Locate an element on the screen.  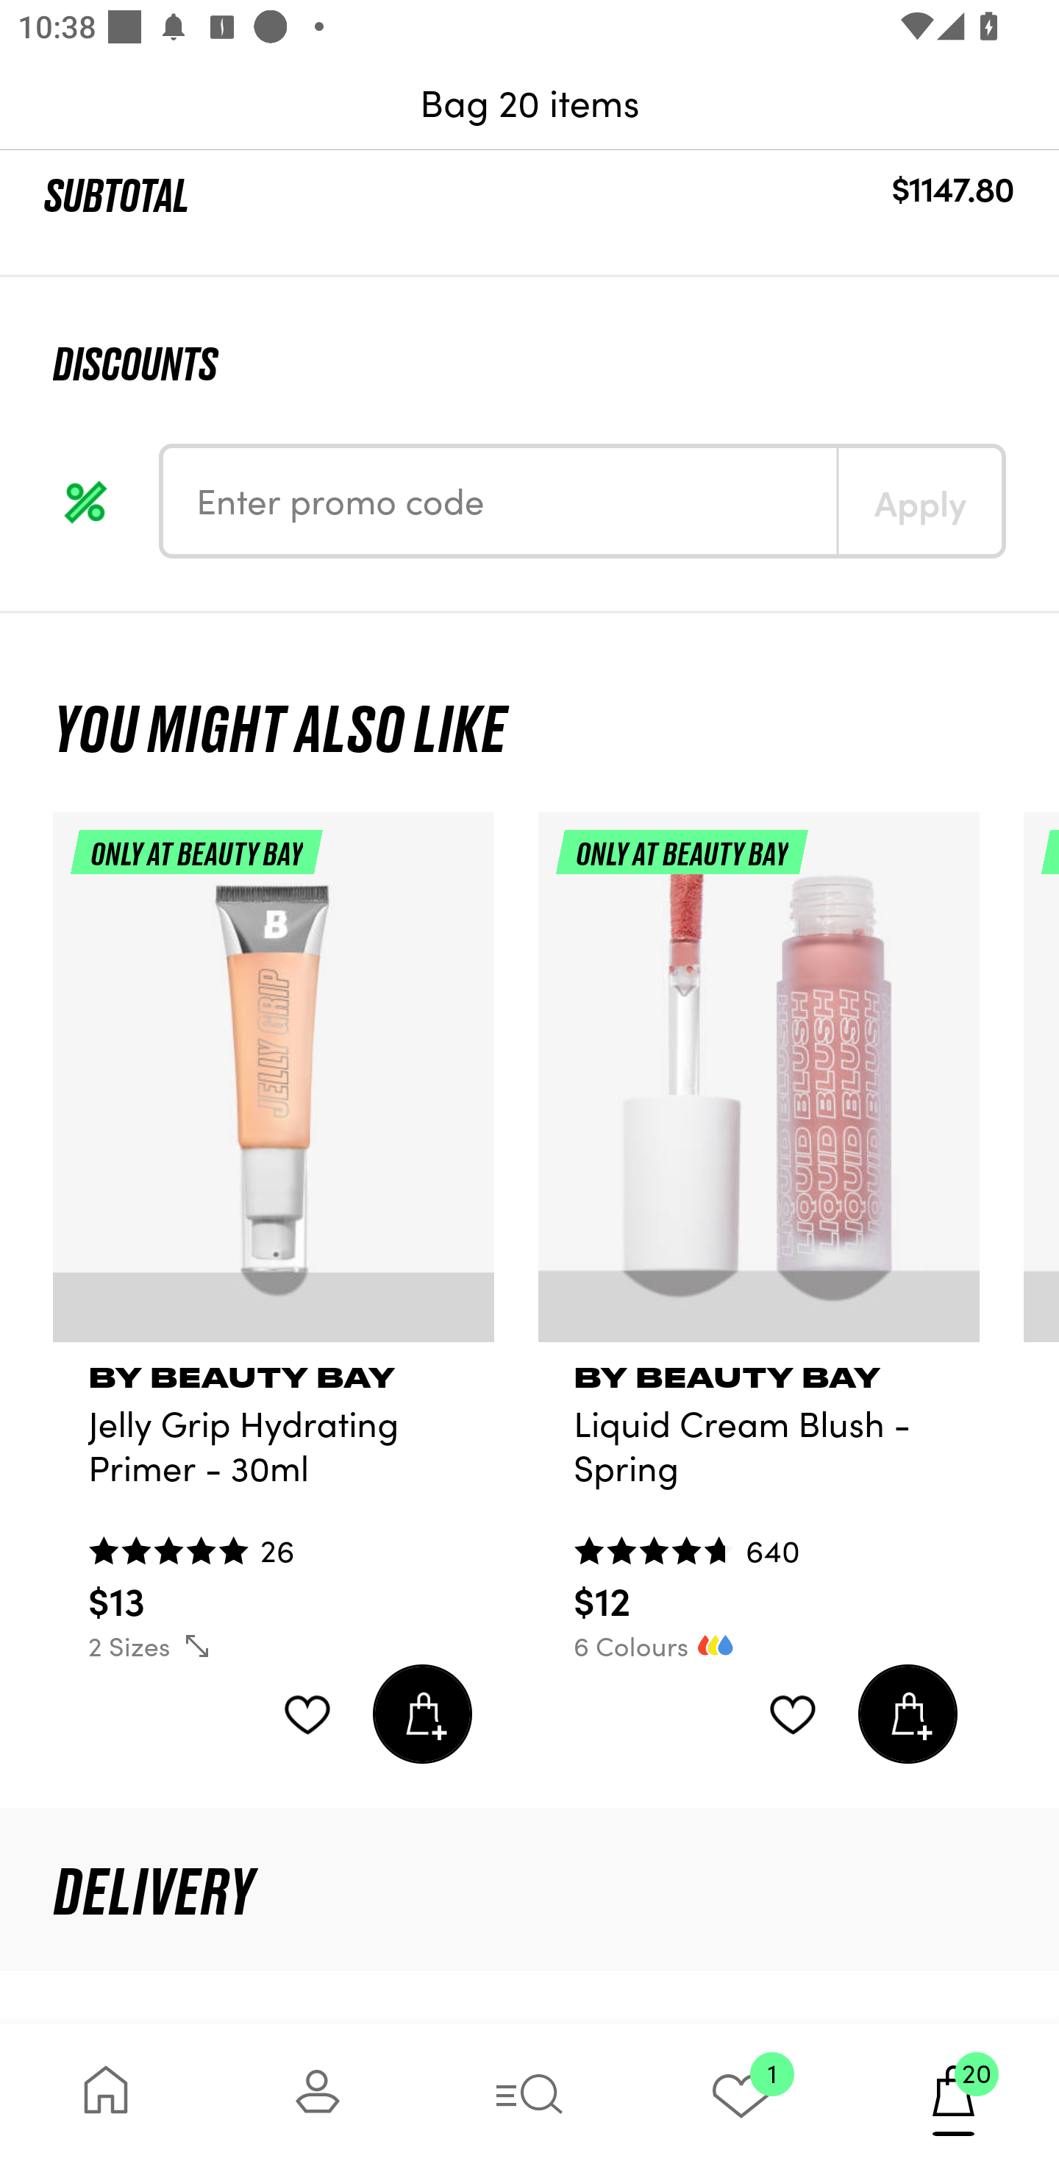
ONLY AT BEAUTY BAY is located at coordinates (274, 1088).